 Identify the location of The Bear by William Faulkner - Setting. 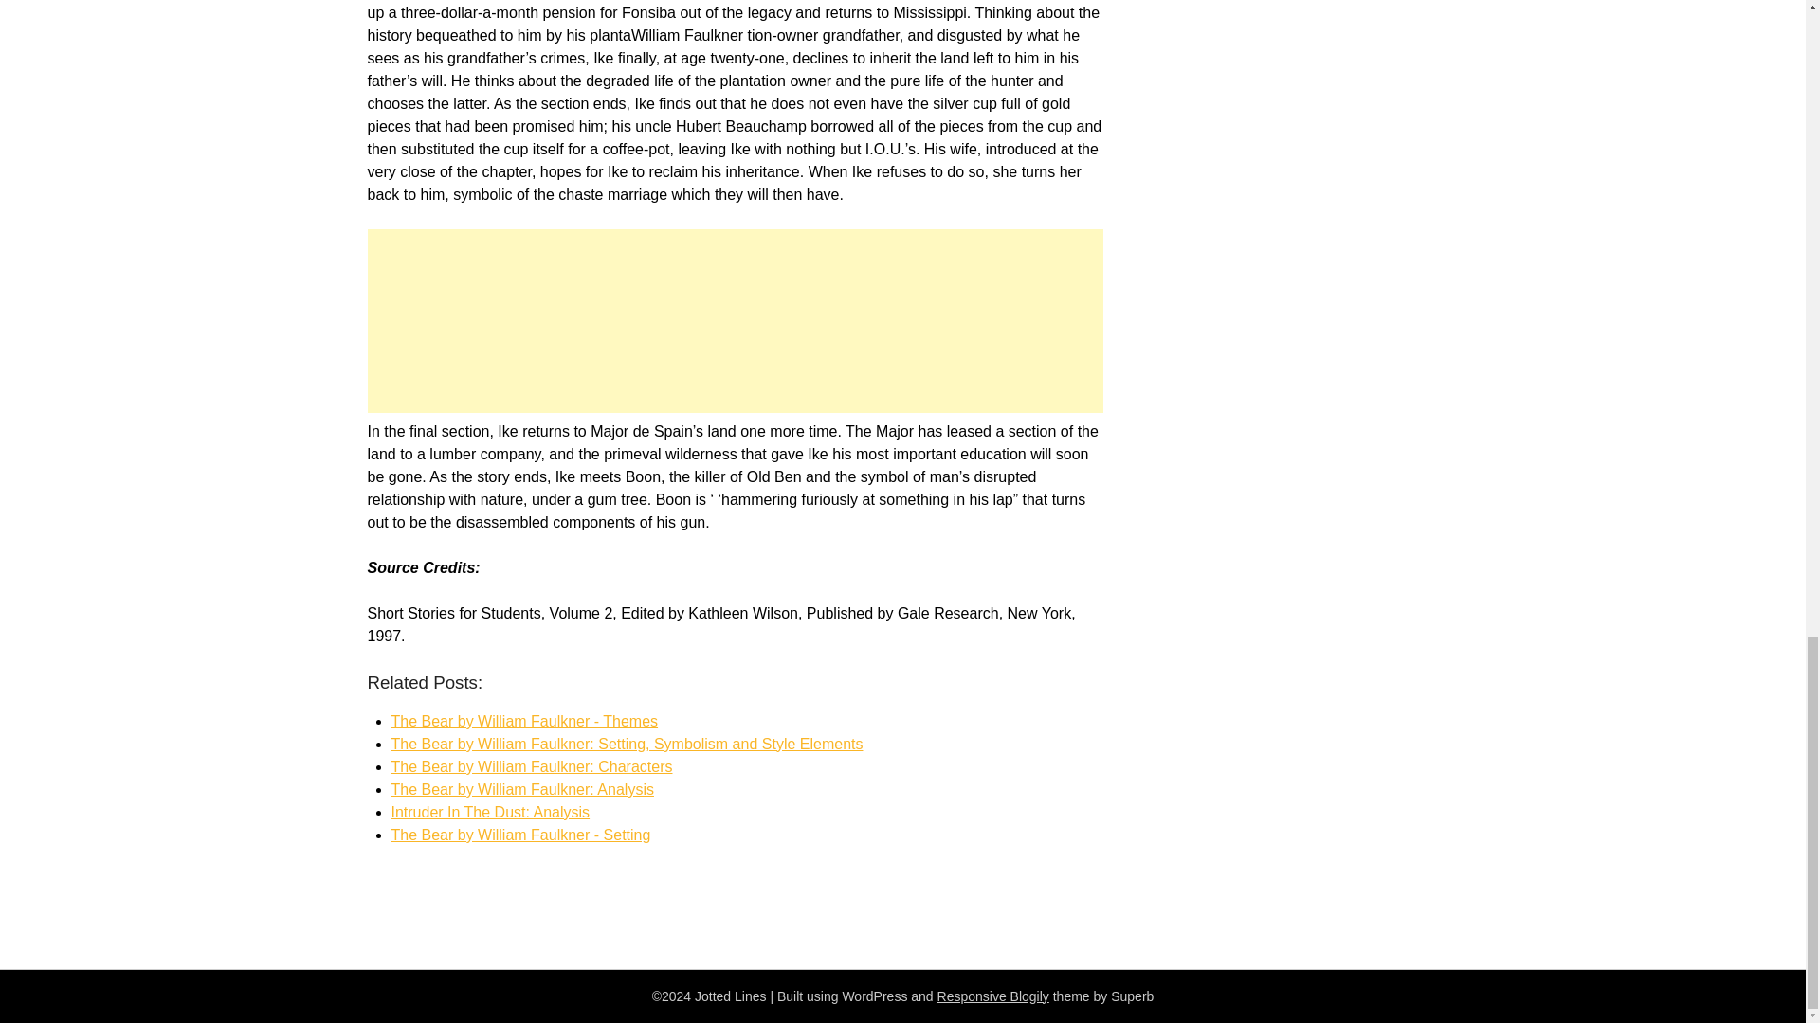
(519, 834).